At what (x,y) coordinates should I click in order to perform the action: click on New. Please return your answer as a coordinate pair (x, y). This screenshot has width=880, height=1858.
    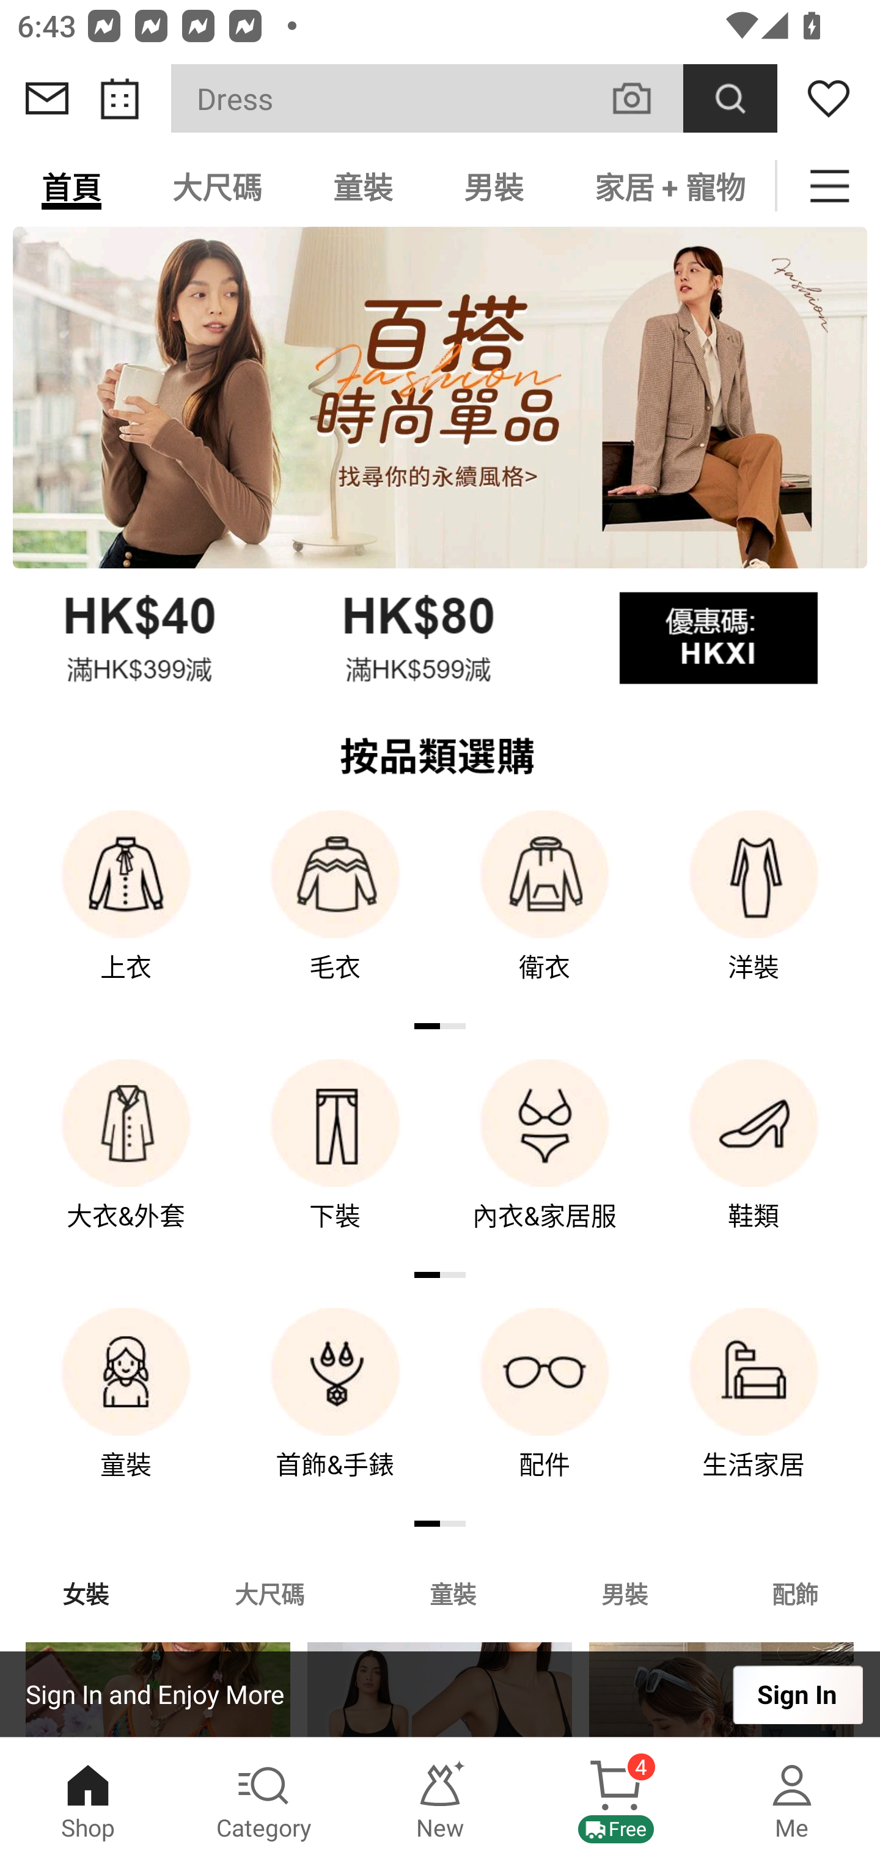
    Looking at the image, I should click on (440, 1798).